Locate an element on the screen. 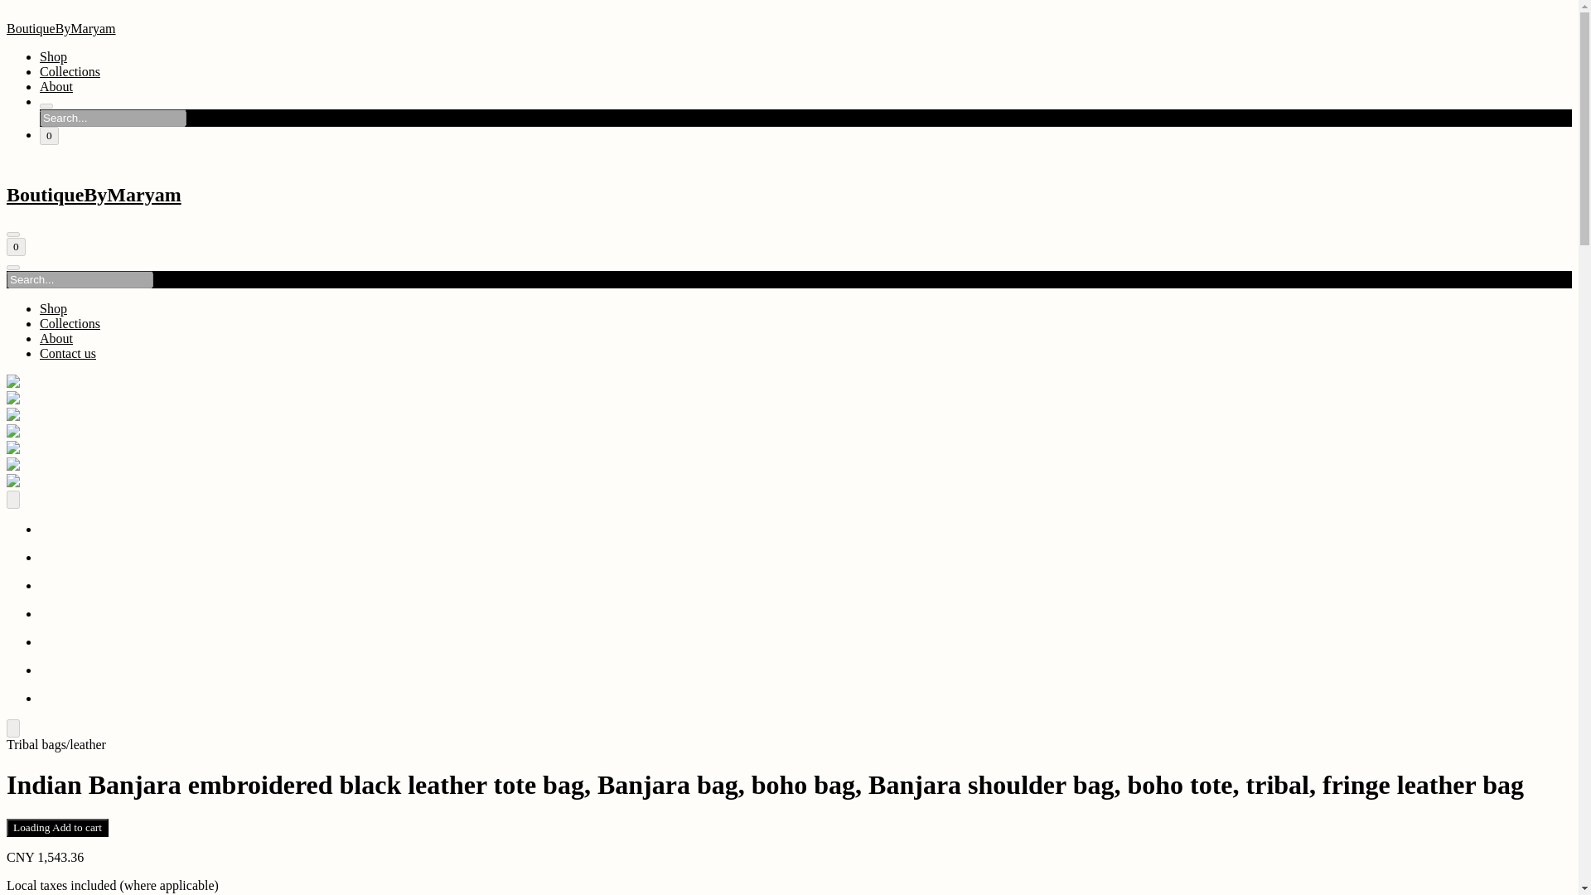 Image resolution: width=1591 pixels, height=895 pixels. Collections is located at coordinates (70, 71).